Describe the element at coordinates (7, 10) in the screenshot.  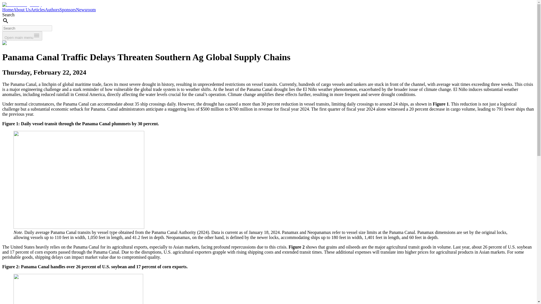
I see `Home` at that location.